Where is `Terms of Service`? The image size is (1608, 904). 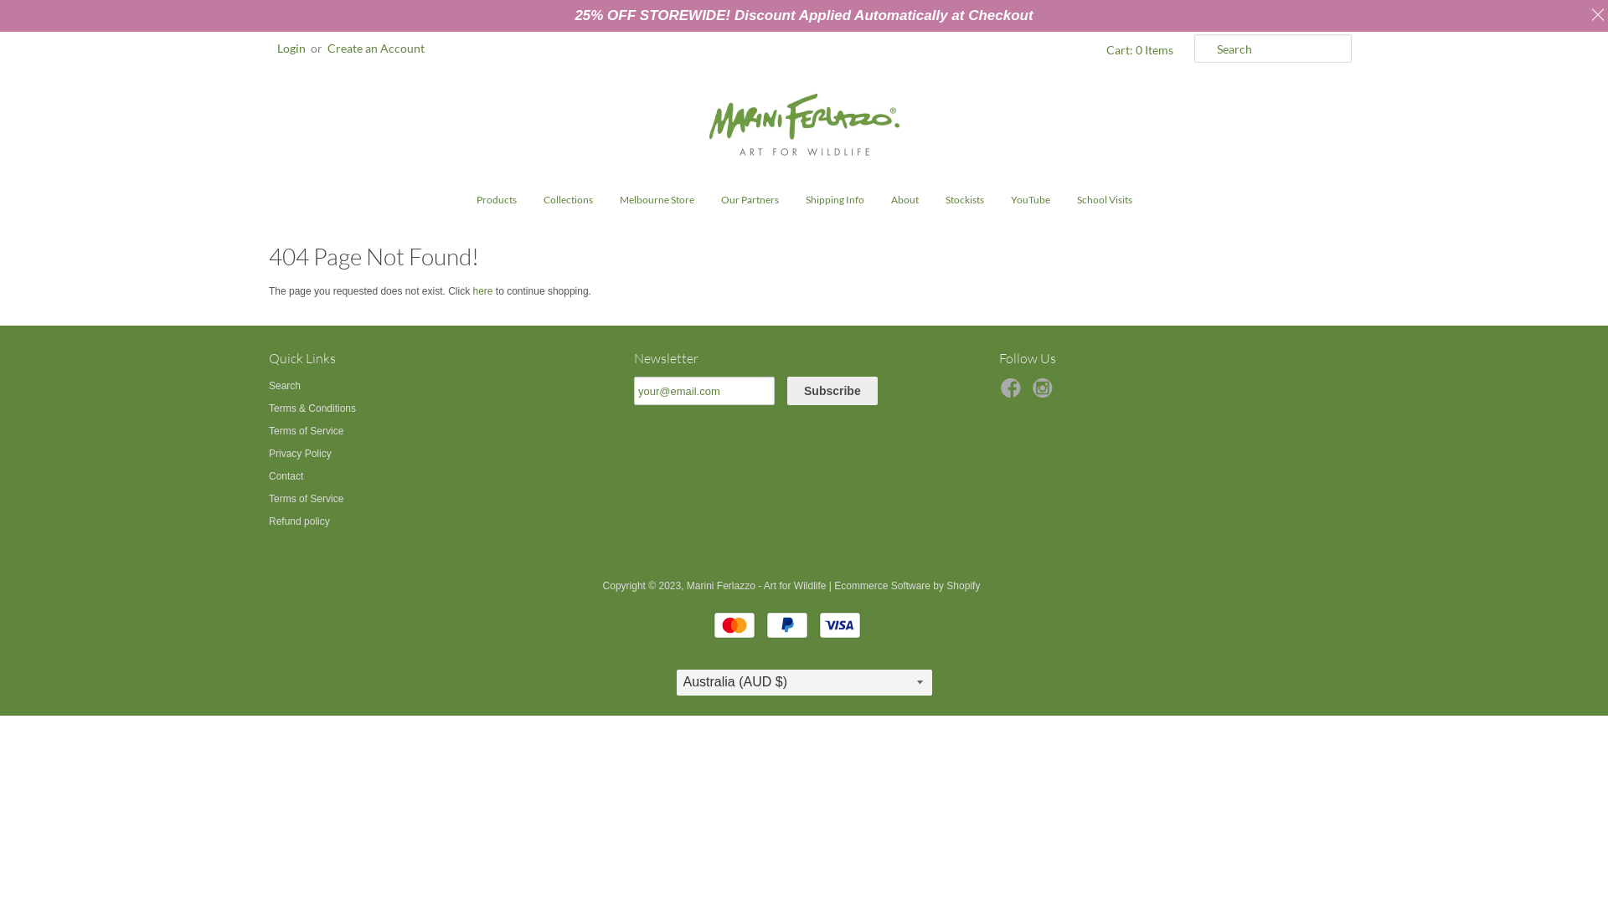
Terms of Service is located at coordinates (307, 431).